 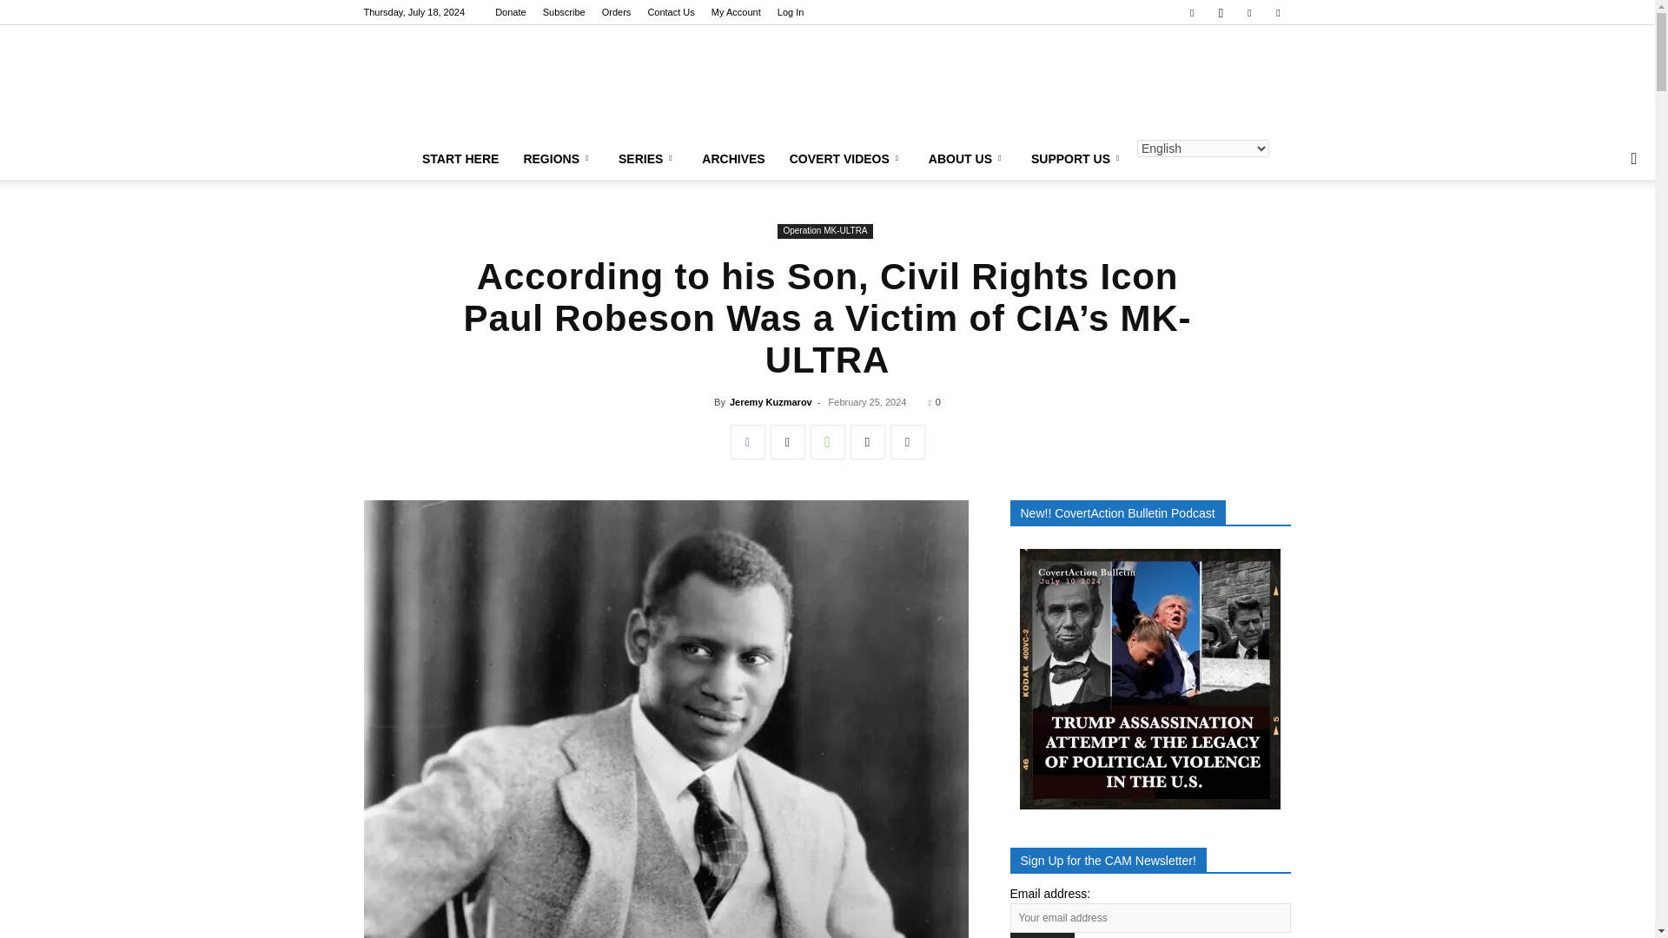 What do you see at coordinates (786, 442) in the screenshot?
I see `Twitter` at bounding box center [786, 442].